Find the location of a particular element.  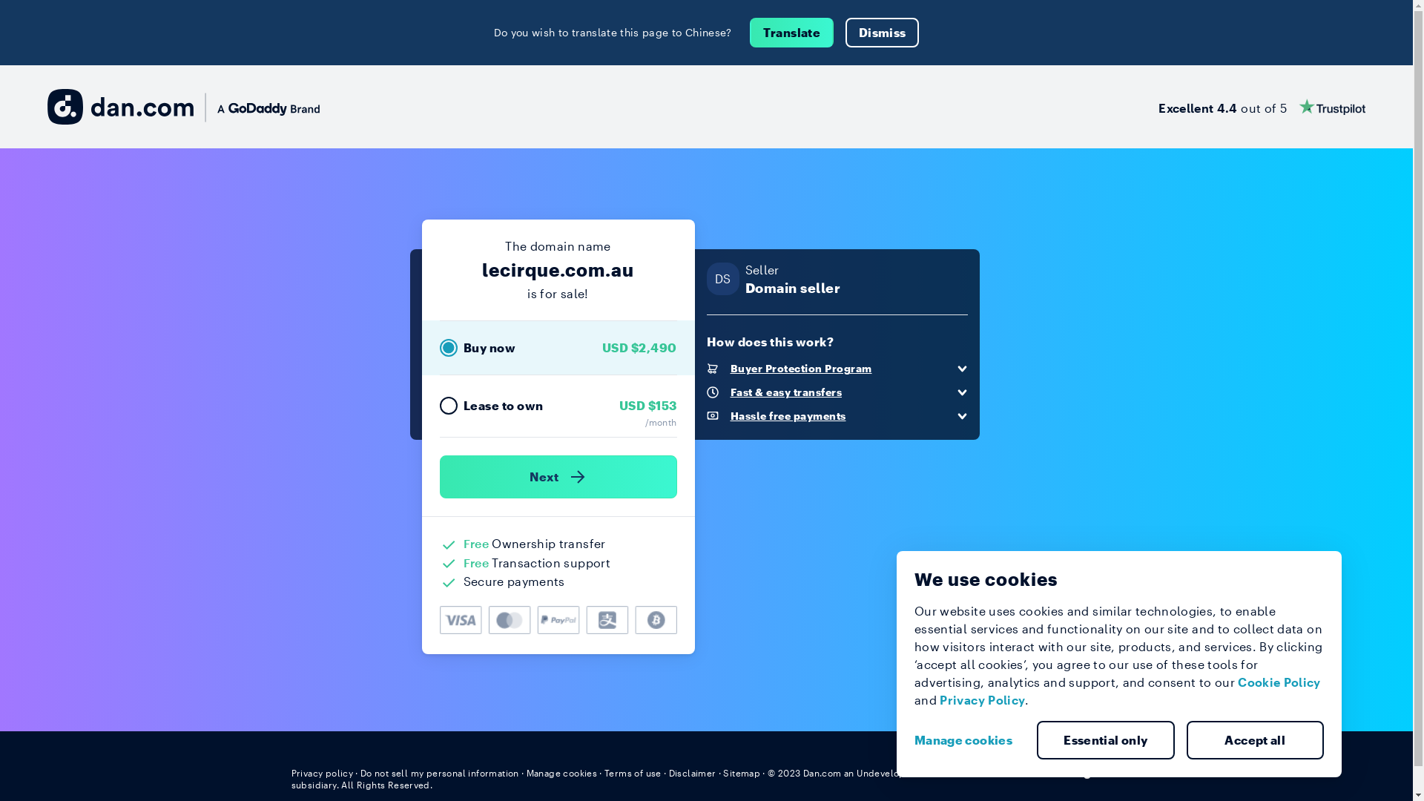

Manage cookies is located at coordinates (562, 773).